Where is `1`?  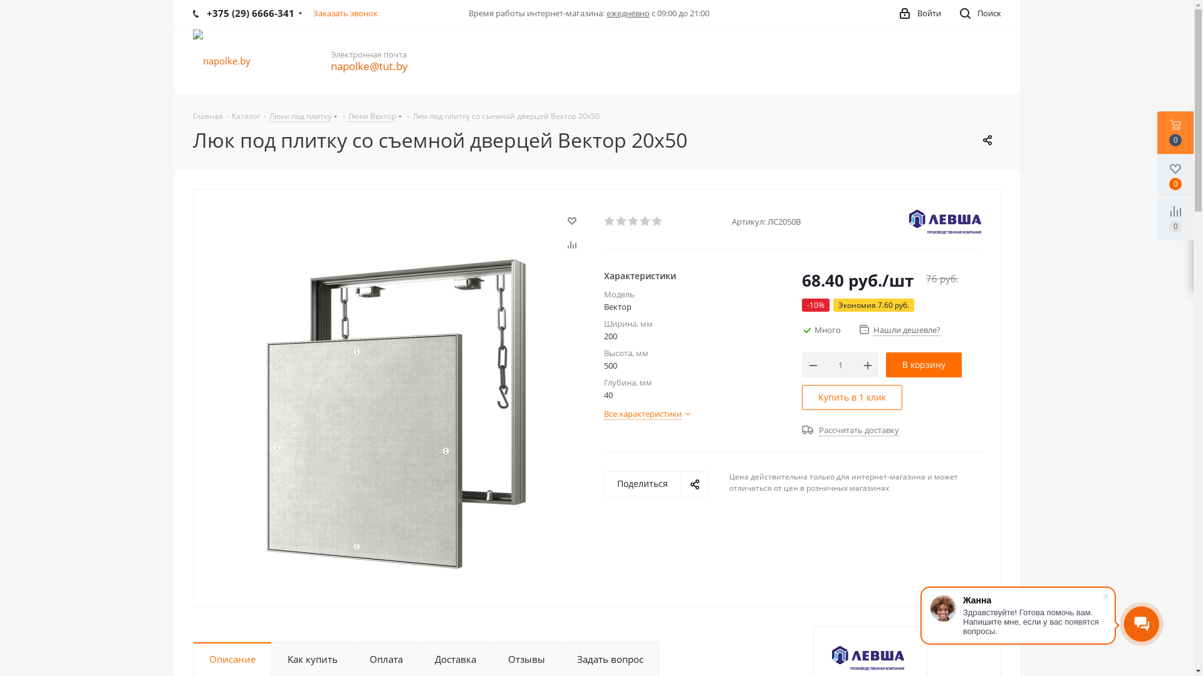
1 is located at coordinates (610, 222).